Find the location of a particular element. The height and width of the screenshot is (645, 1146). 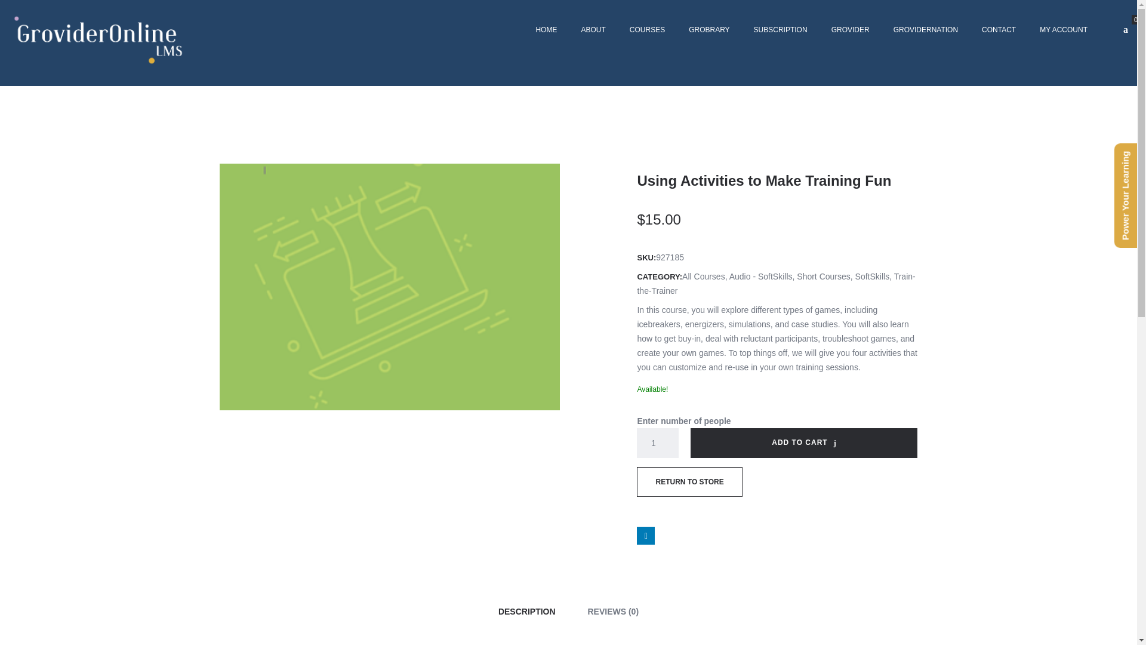

All Courses is located at coordinates (703, 276).